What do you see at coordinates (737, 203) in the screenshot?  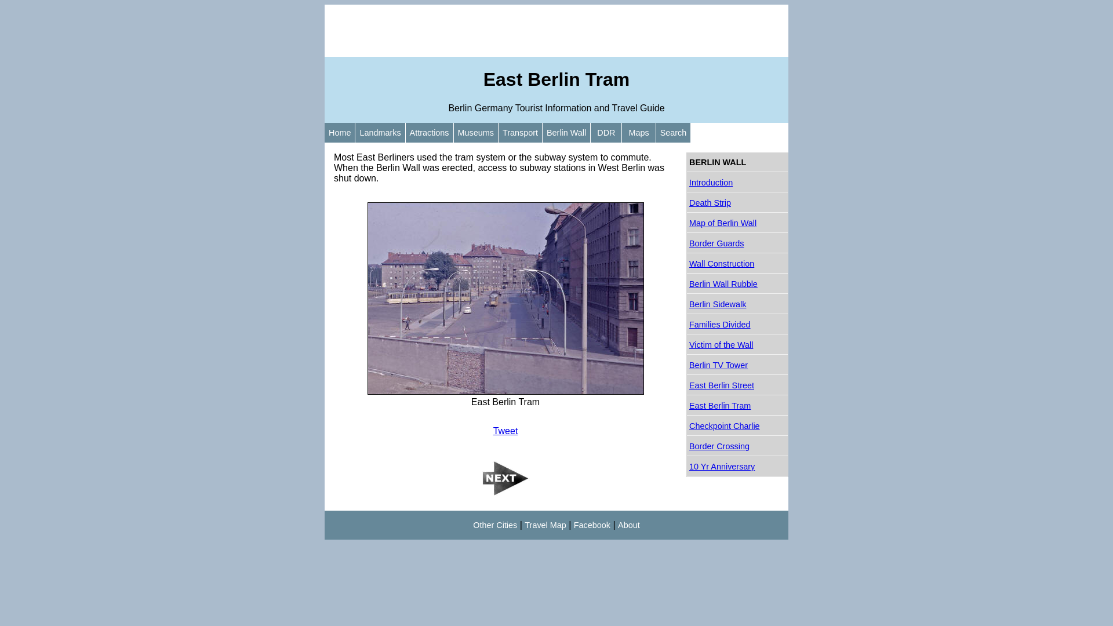 I see `Death Strip` at bounding box center [737, 203].